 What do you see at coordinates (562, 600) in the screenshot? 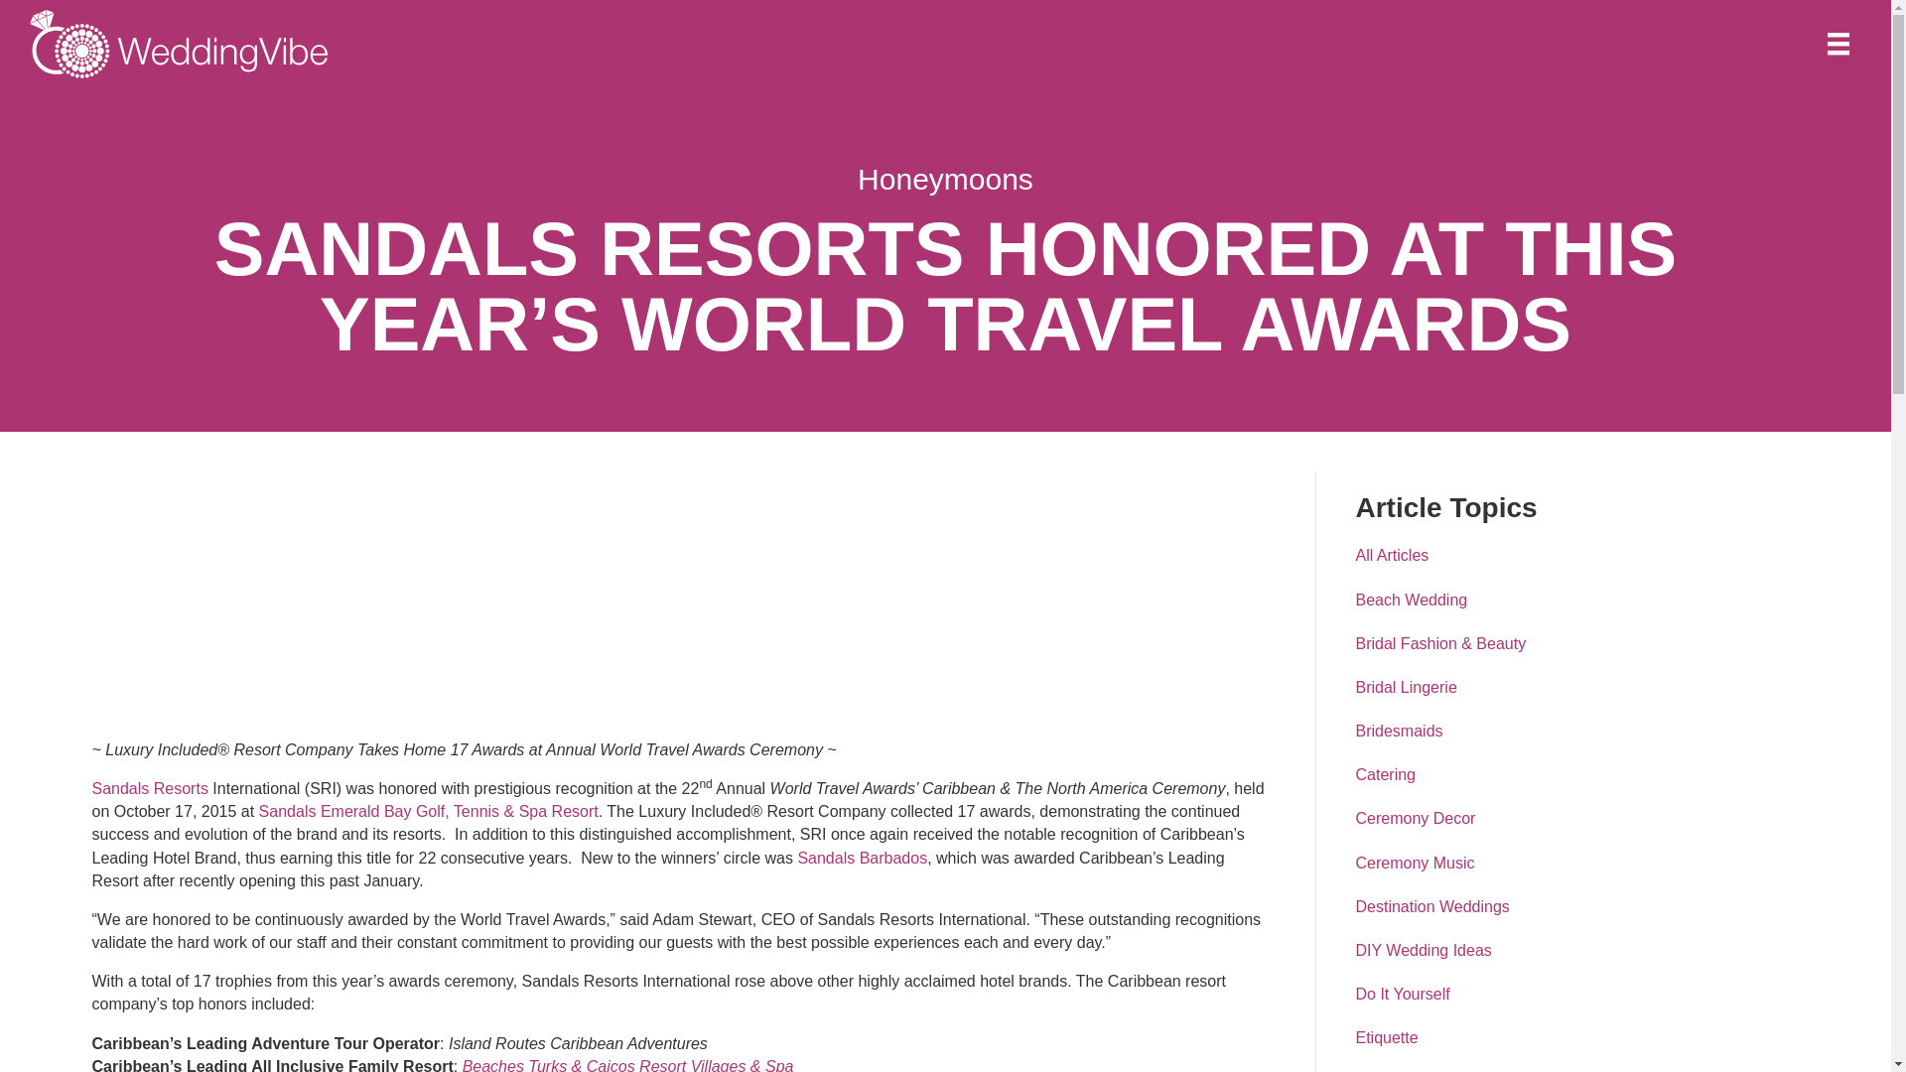
I see `best all inclusive resorts` at bounding box center [562, 600].